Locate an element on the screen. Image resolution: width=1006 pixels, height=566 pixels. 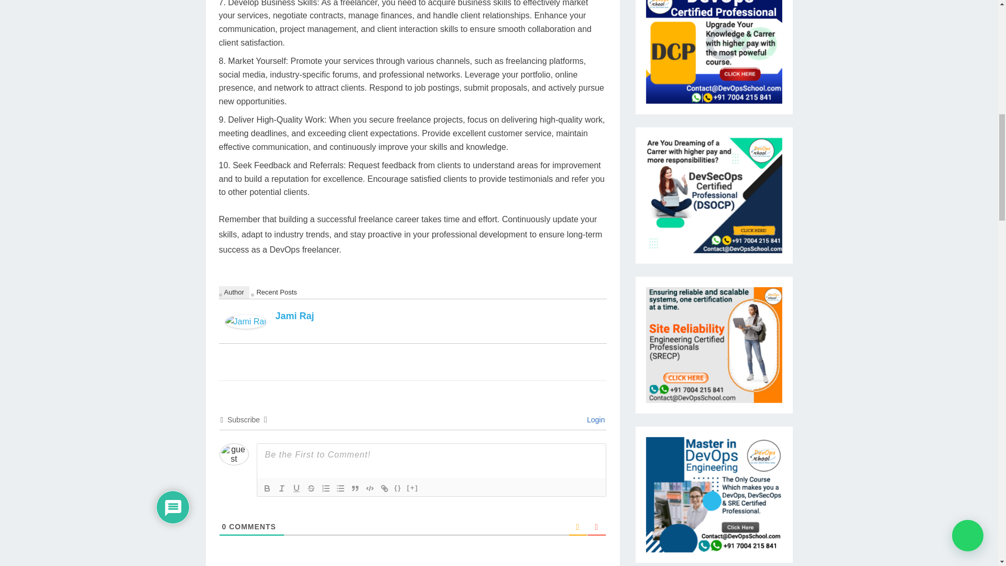
Spoiler is located at coordinates (413, 488).